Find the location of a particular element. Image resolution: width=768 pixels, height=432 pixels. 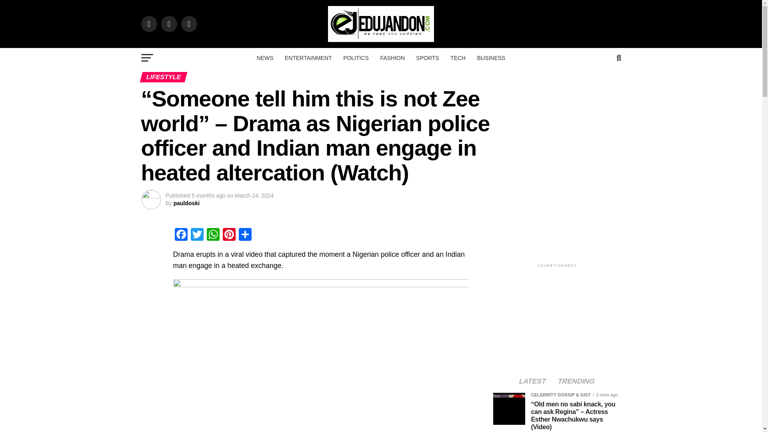

Pinterest is located at coordinates (229, 235).